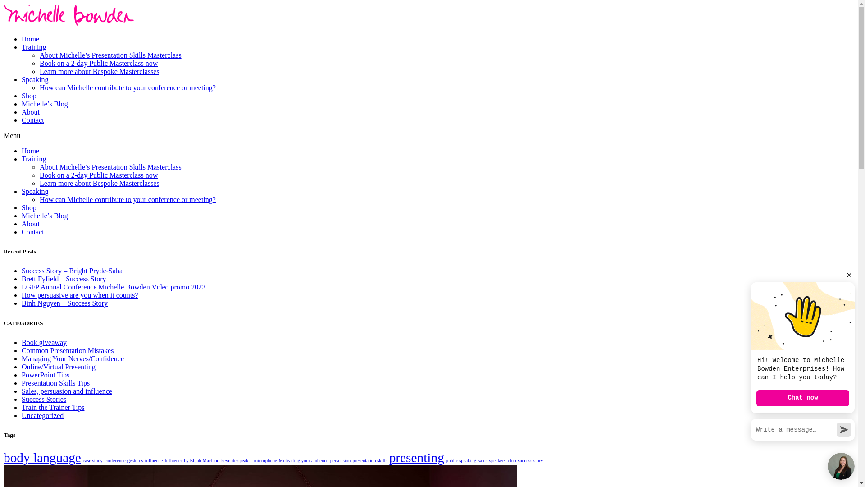 This screenshot has height=487, width=865. What do you see at coordinates (100, 71) in the screenshot?
I see `Learn more about Bespoke Masterclasses` at bounding box center [100, 71].